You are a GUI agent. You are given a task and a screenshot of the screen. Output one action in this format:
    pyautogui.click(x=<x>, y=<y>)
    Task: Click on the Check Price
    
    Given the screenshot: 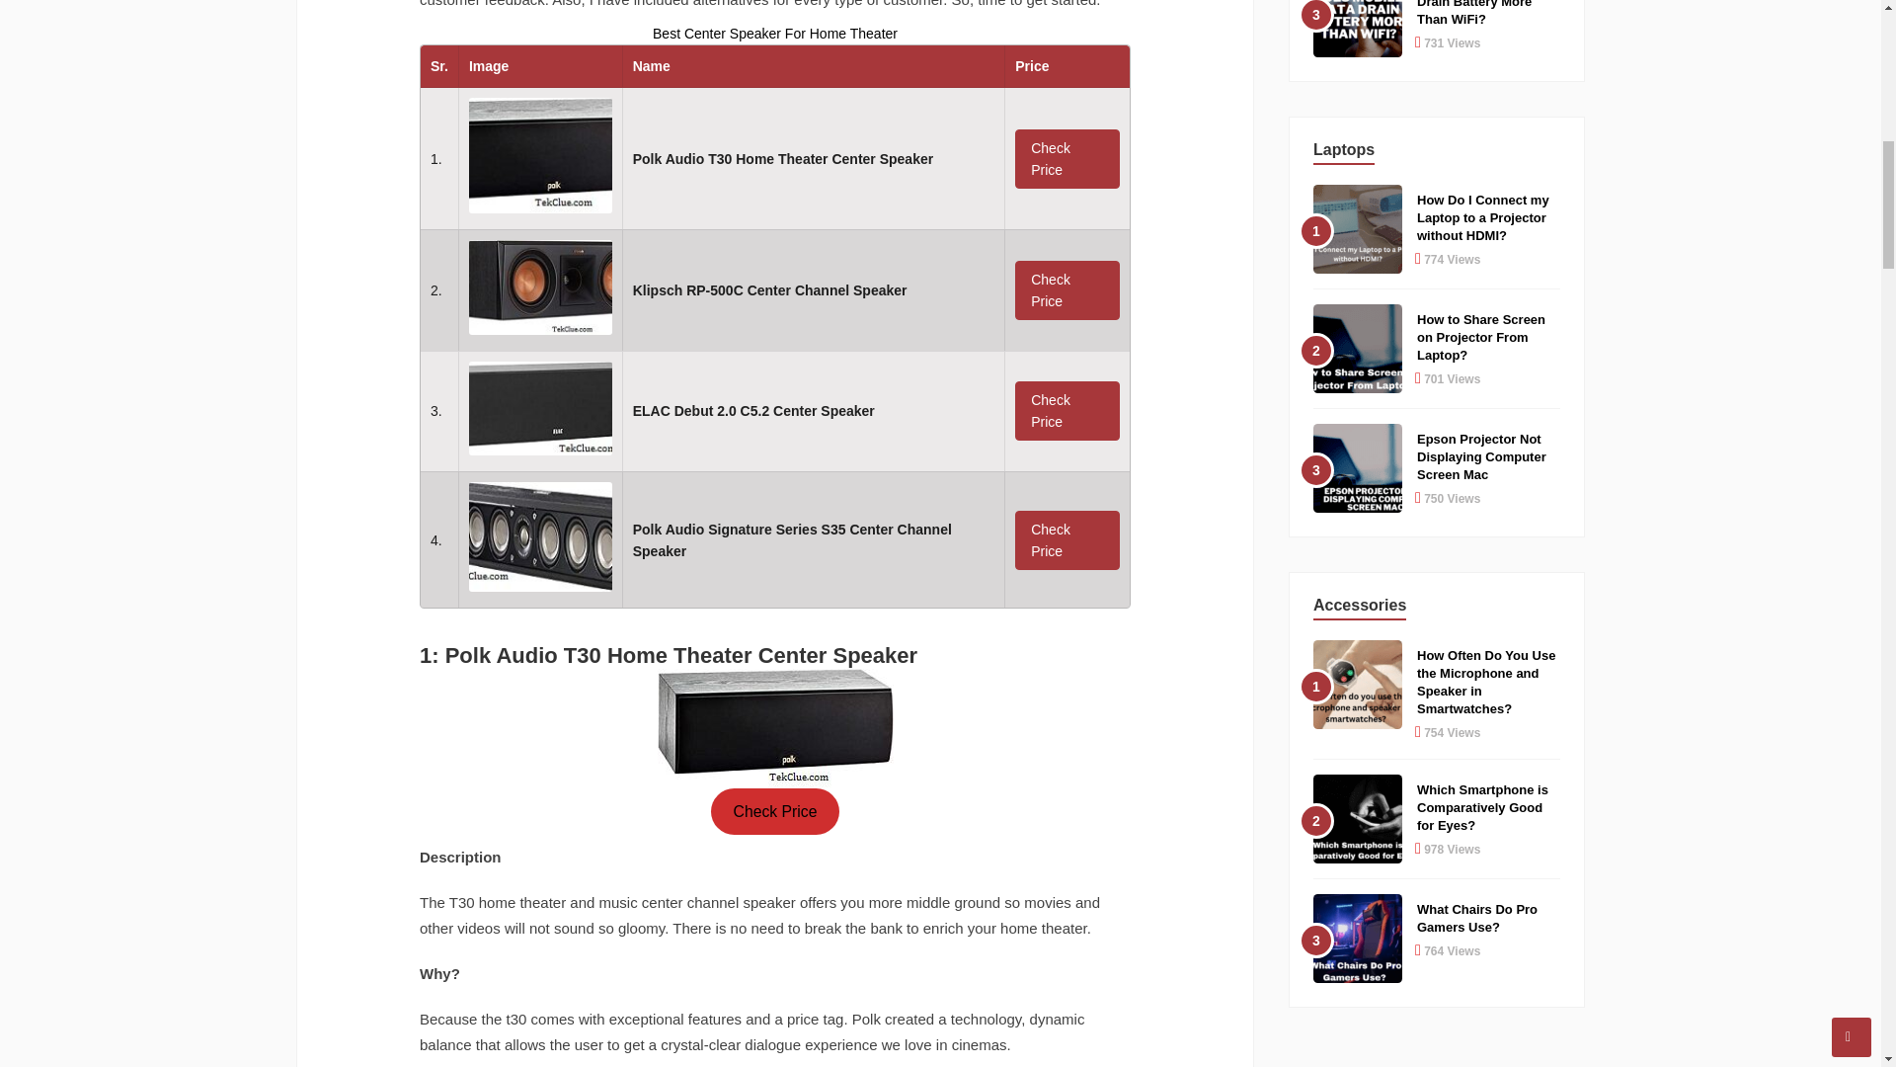 What is the action you would take?
    pyautogui.click(x=1066, y=158)
    